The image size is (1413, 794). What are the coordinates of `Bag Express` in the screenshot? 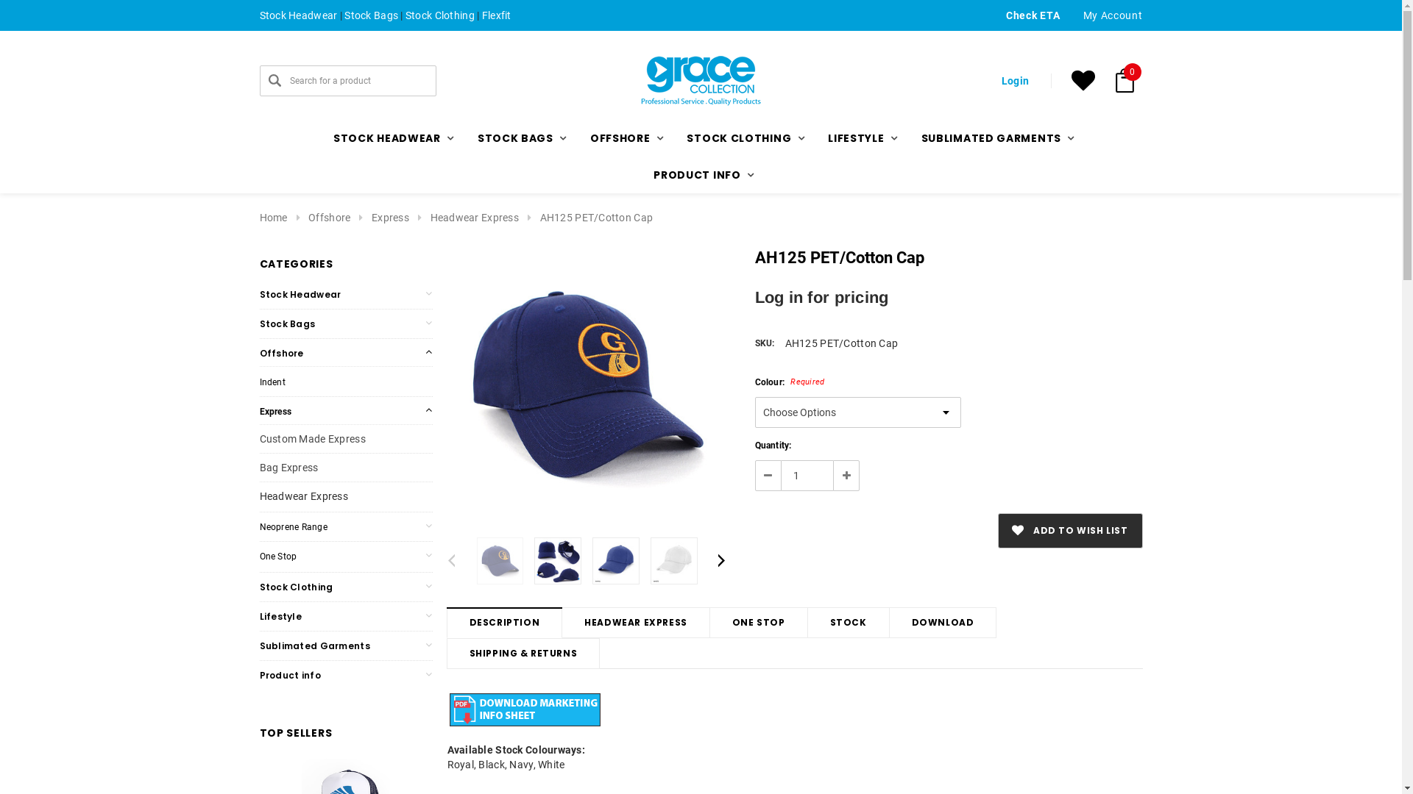 It's located at (288, 468).